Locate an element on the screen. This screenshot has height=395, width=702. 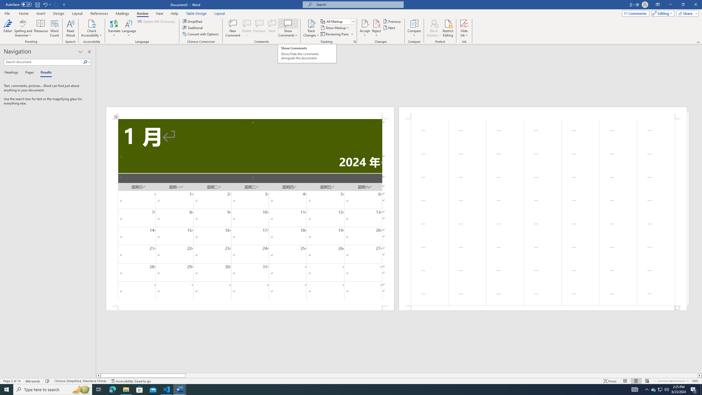
Language is located at coordinates (129, 28).